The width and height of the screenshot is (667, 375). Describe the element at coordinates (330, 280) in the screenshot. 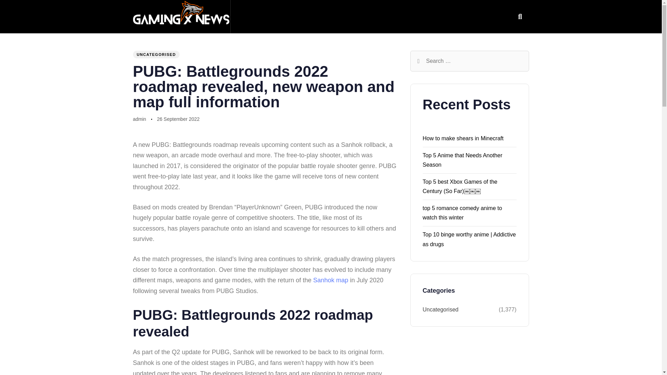

I see `Sanhok map` at that location.